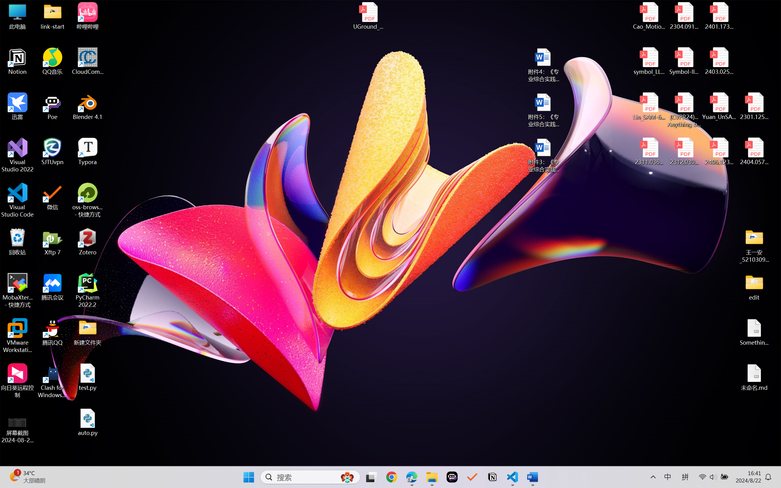  I want to click on symbol_LLM.pdf, so click(649, 61).